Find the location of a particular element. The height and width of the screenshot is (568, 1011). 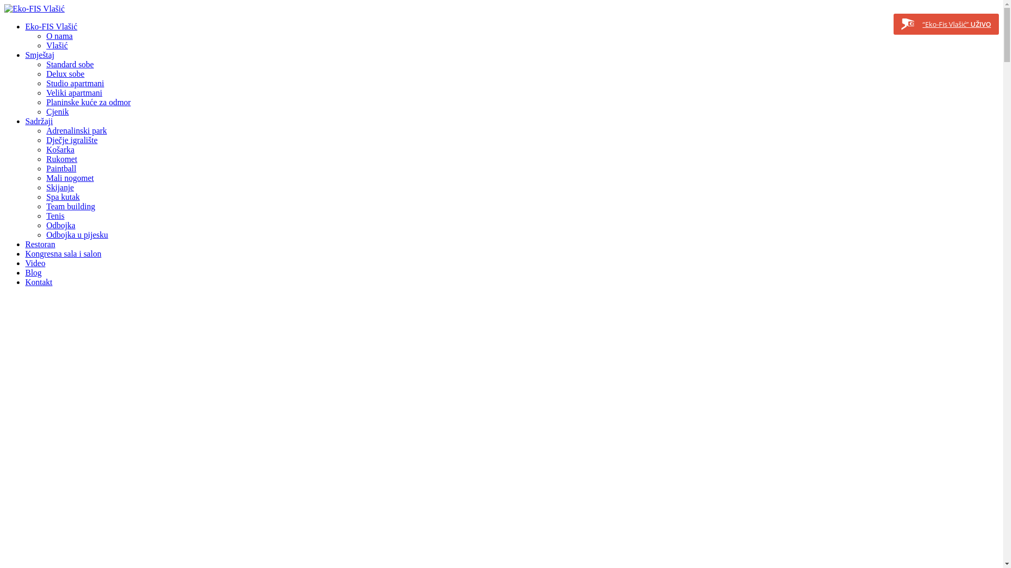

O nama is located at coordinates (60, 36).